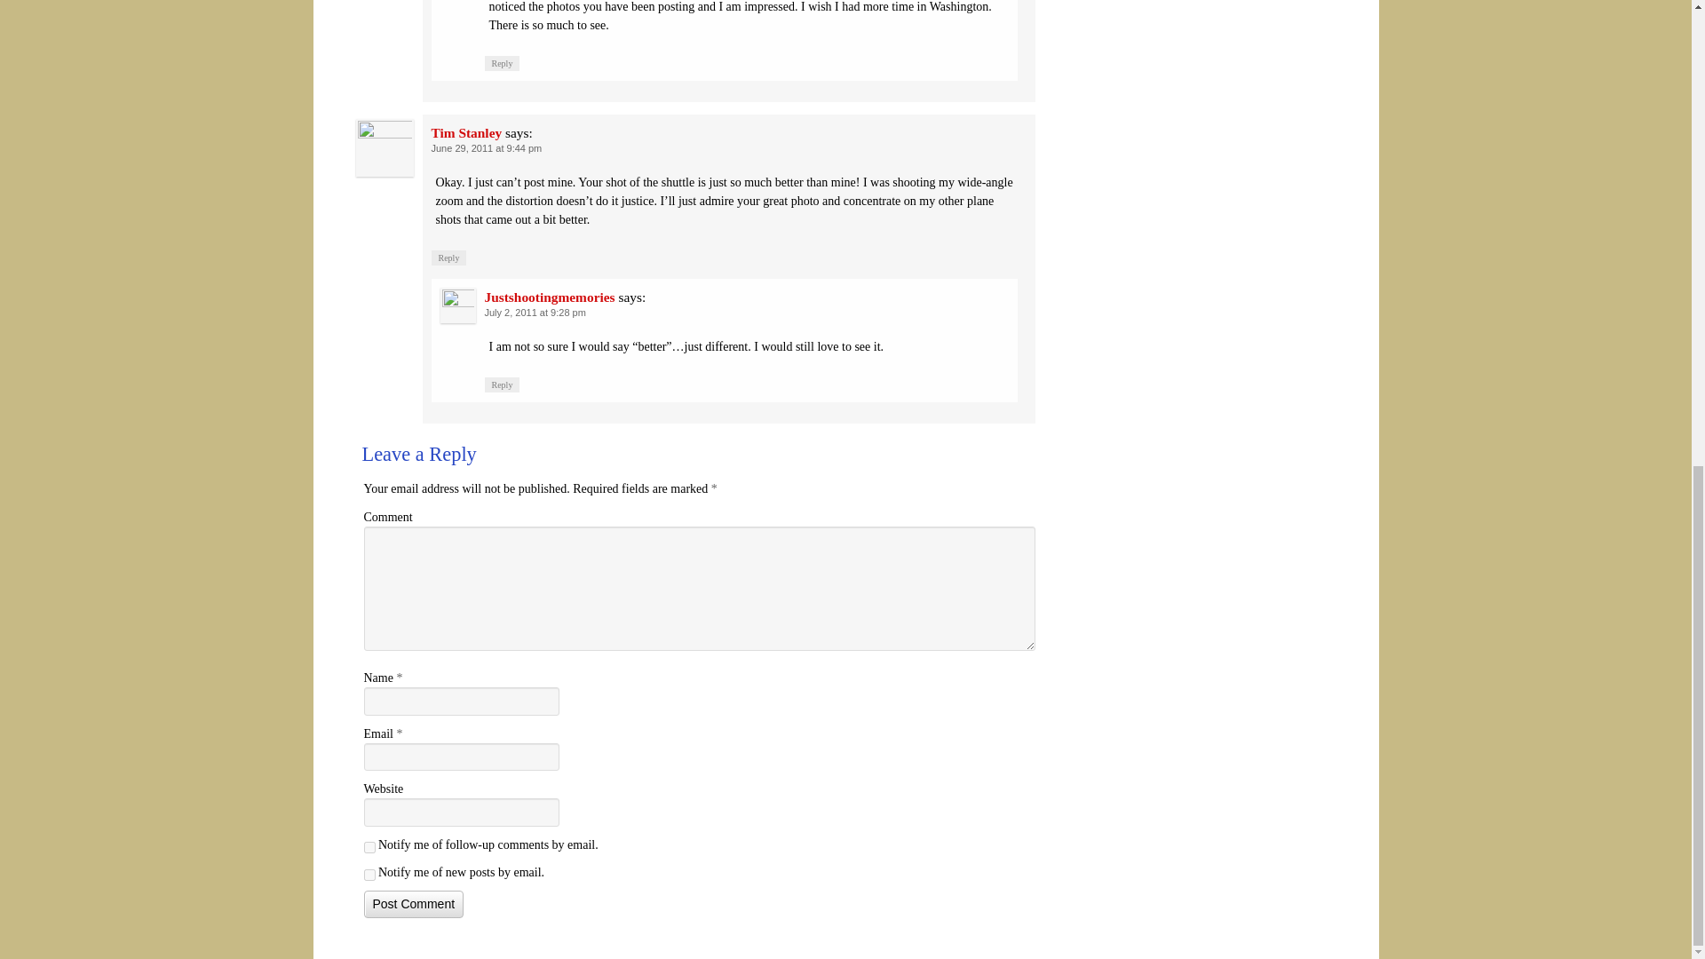 This screenshot has height=959, width=1705. What do you see at coordinates (535, 312) in the screenshot?
I see `July 2, 2011 at 9:28 pm` at bounding box center [535, 312].